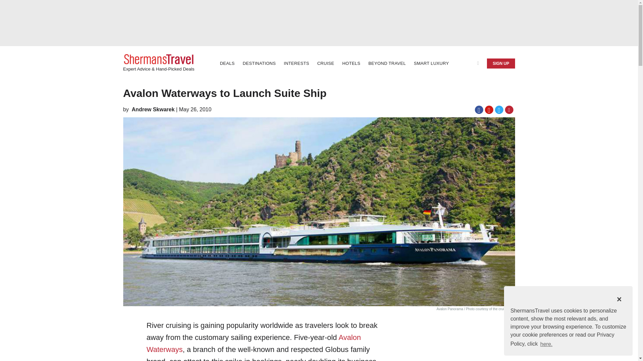 The width and height of the screenshot is (643, 361). I want to click on HOTELS, so click(351, 64).